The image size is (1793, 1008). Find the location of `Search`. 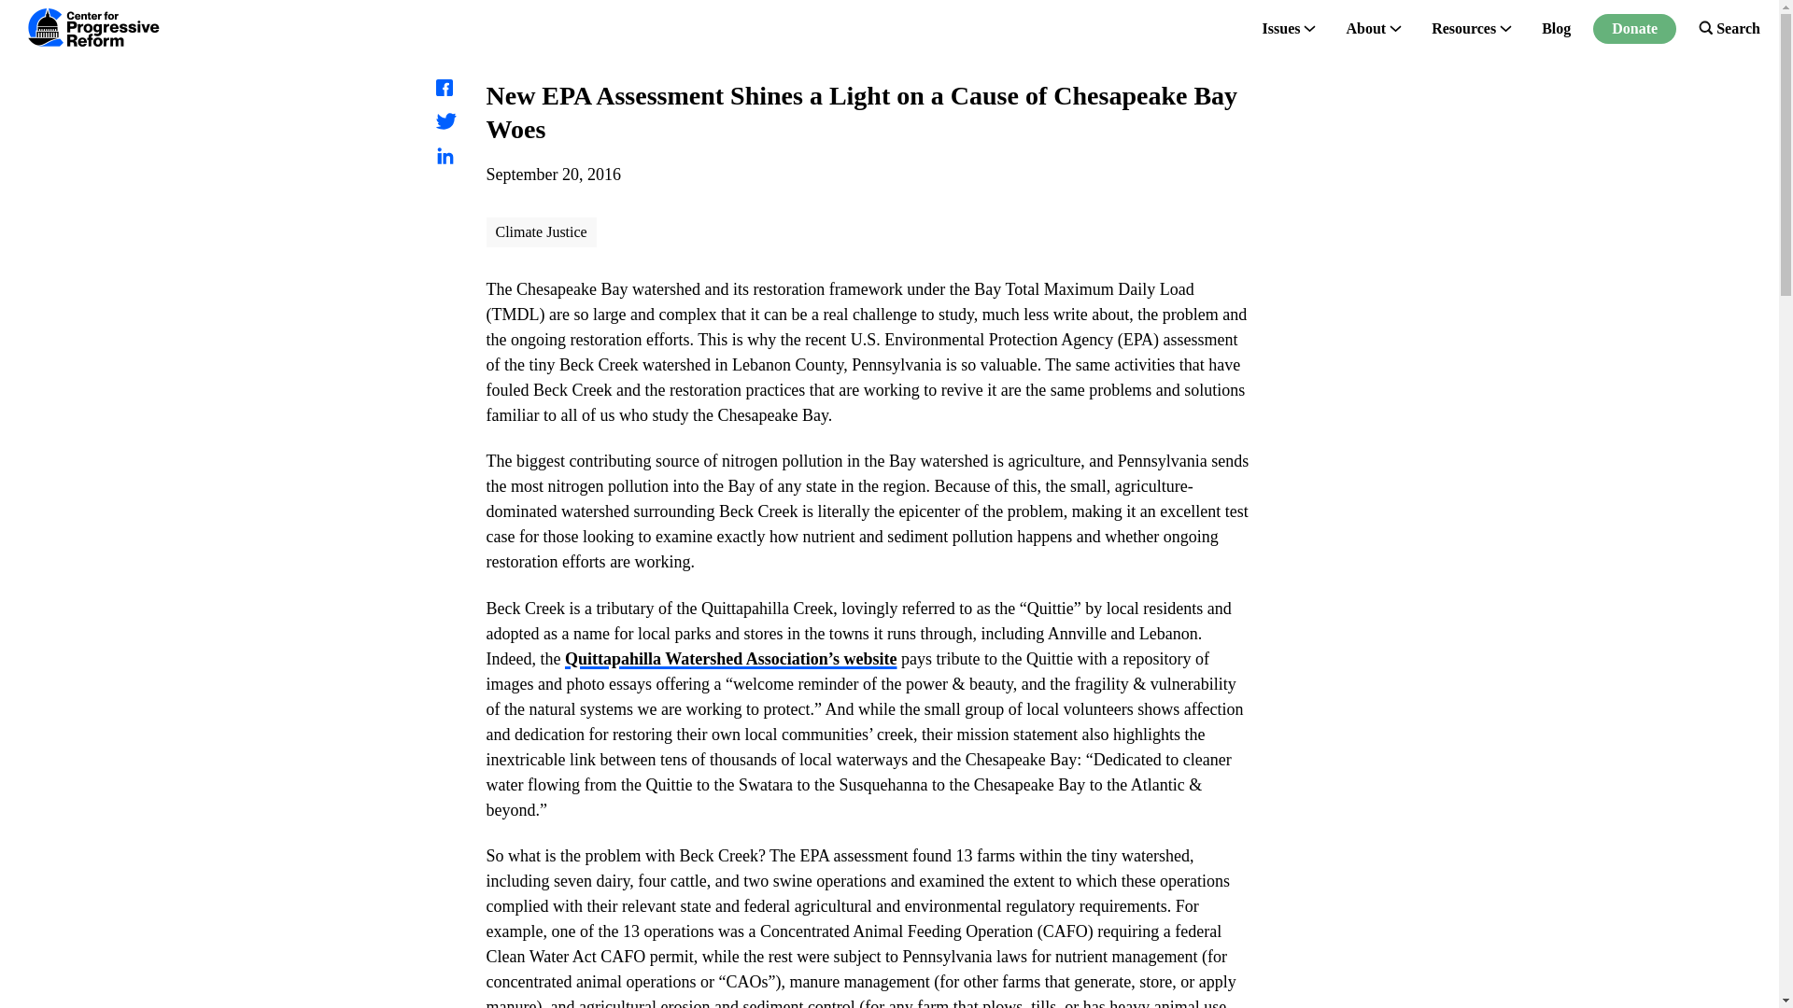

Search is located at coordinates (1729, 28).